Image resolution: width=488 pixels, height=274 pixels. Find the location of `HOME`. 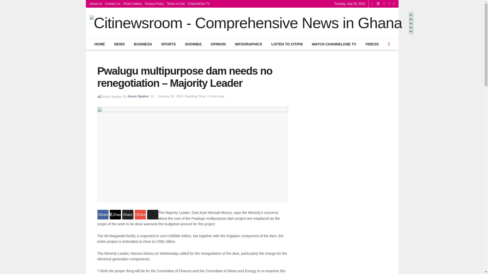

HOME is located at coordinates (100, 44).